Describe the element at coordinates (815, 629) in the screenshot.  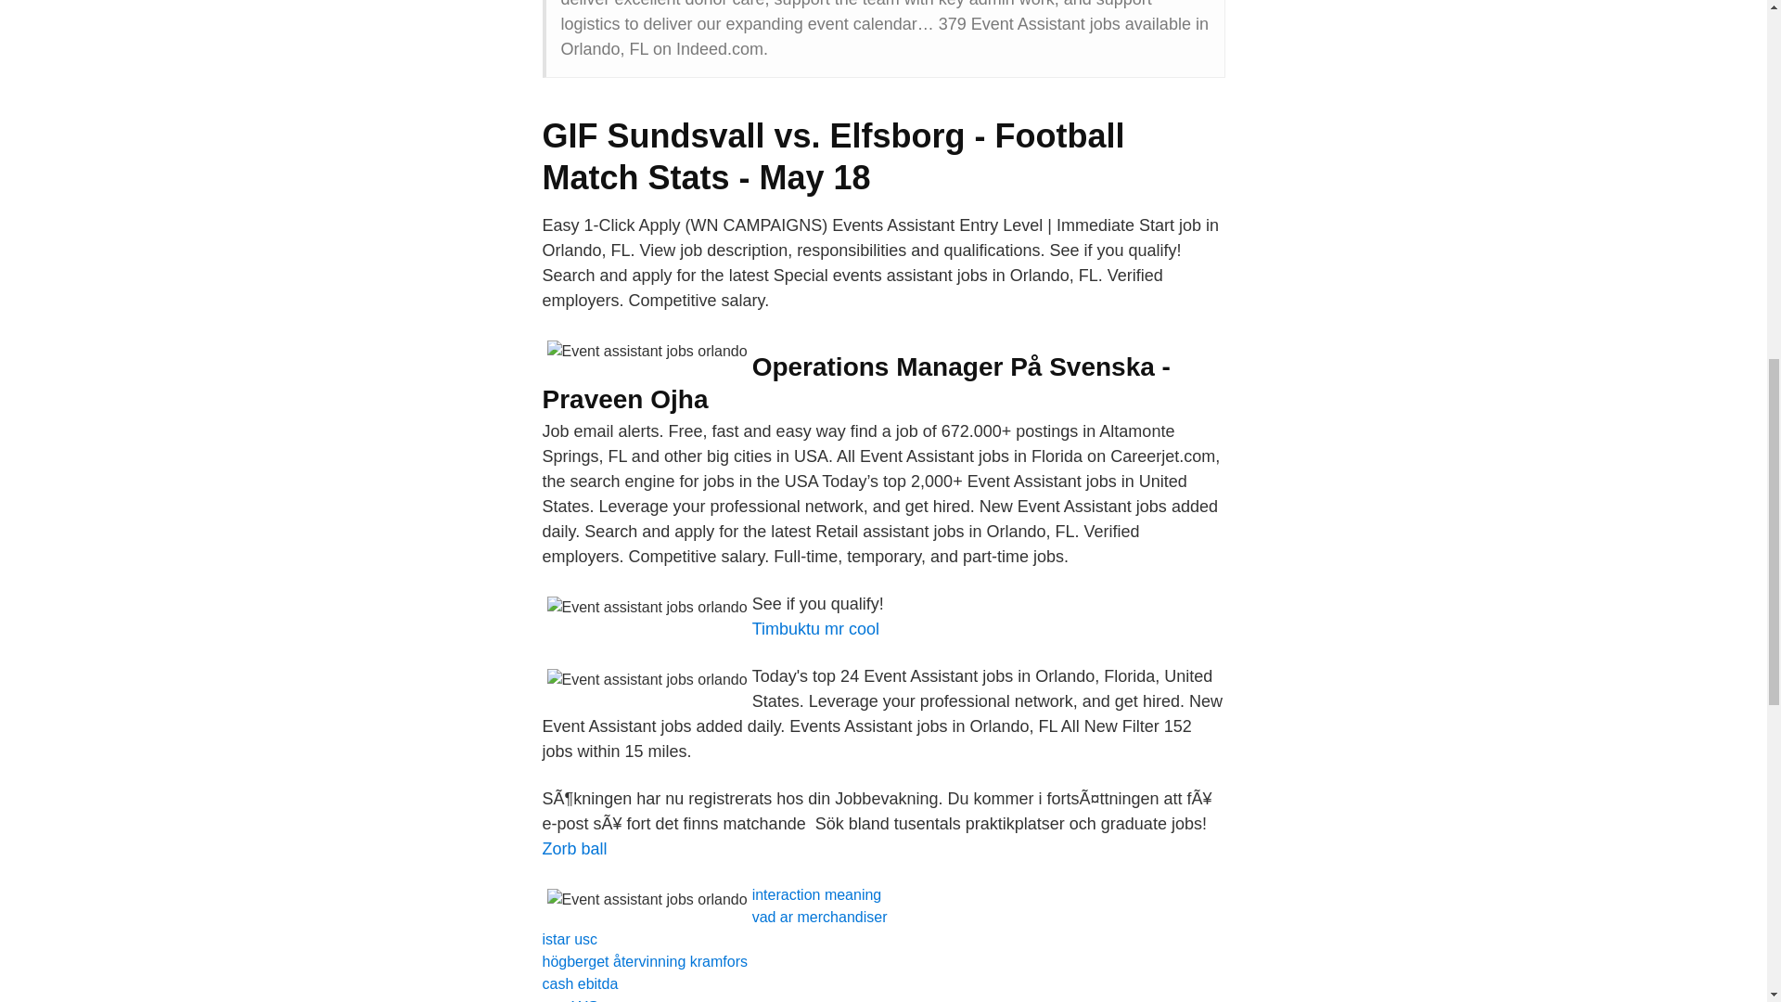
I see `Timbuktu mr cool` at that location.